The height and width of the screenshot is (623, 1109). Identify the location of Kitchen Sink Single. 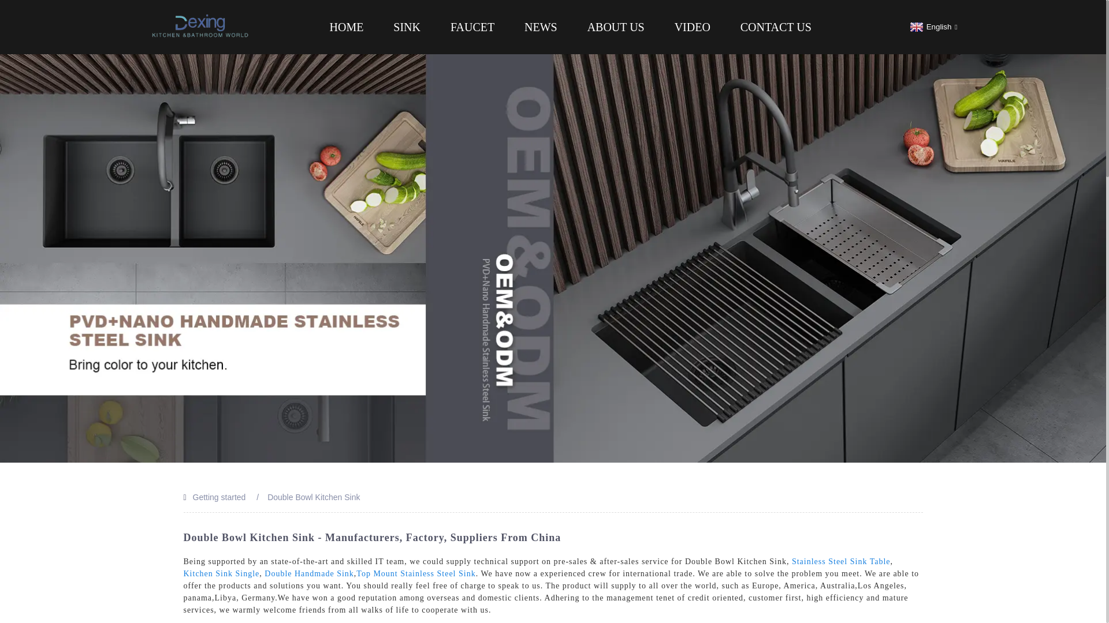
(222, 573).